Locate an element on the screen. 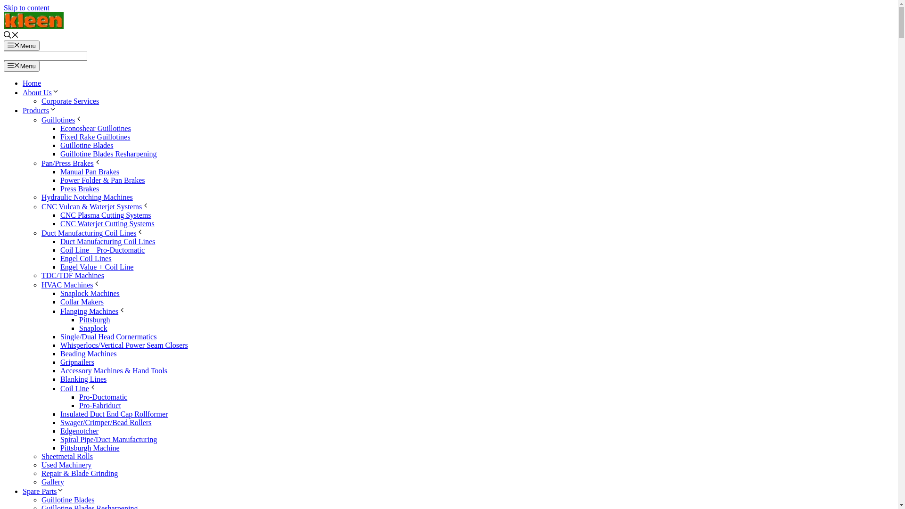 This screenshot has width=905, height=509. Single/Dual Head Cornermatics is located at coordinates (108, 337).